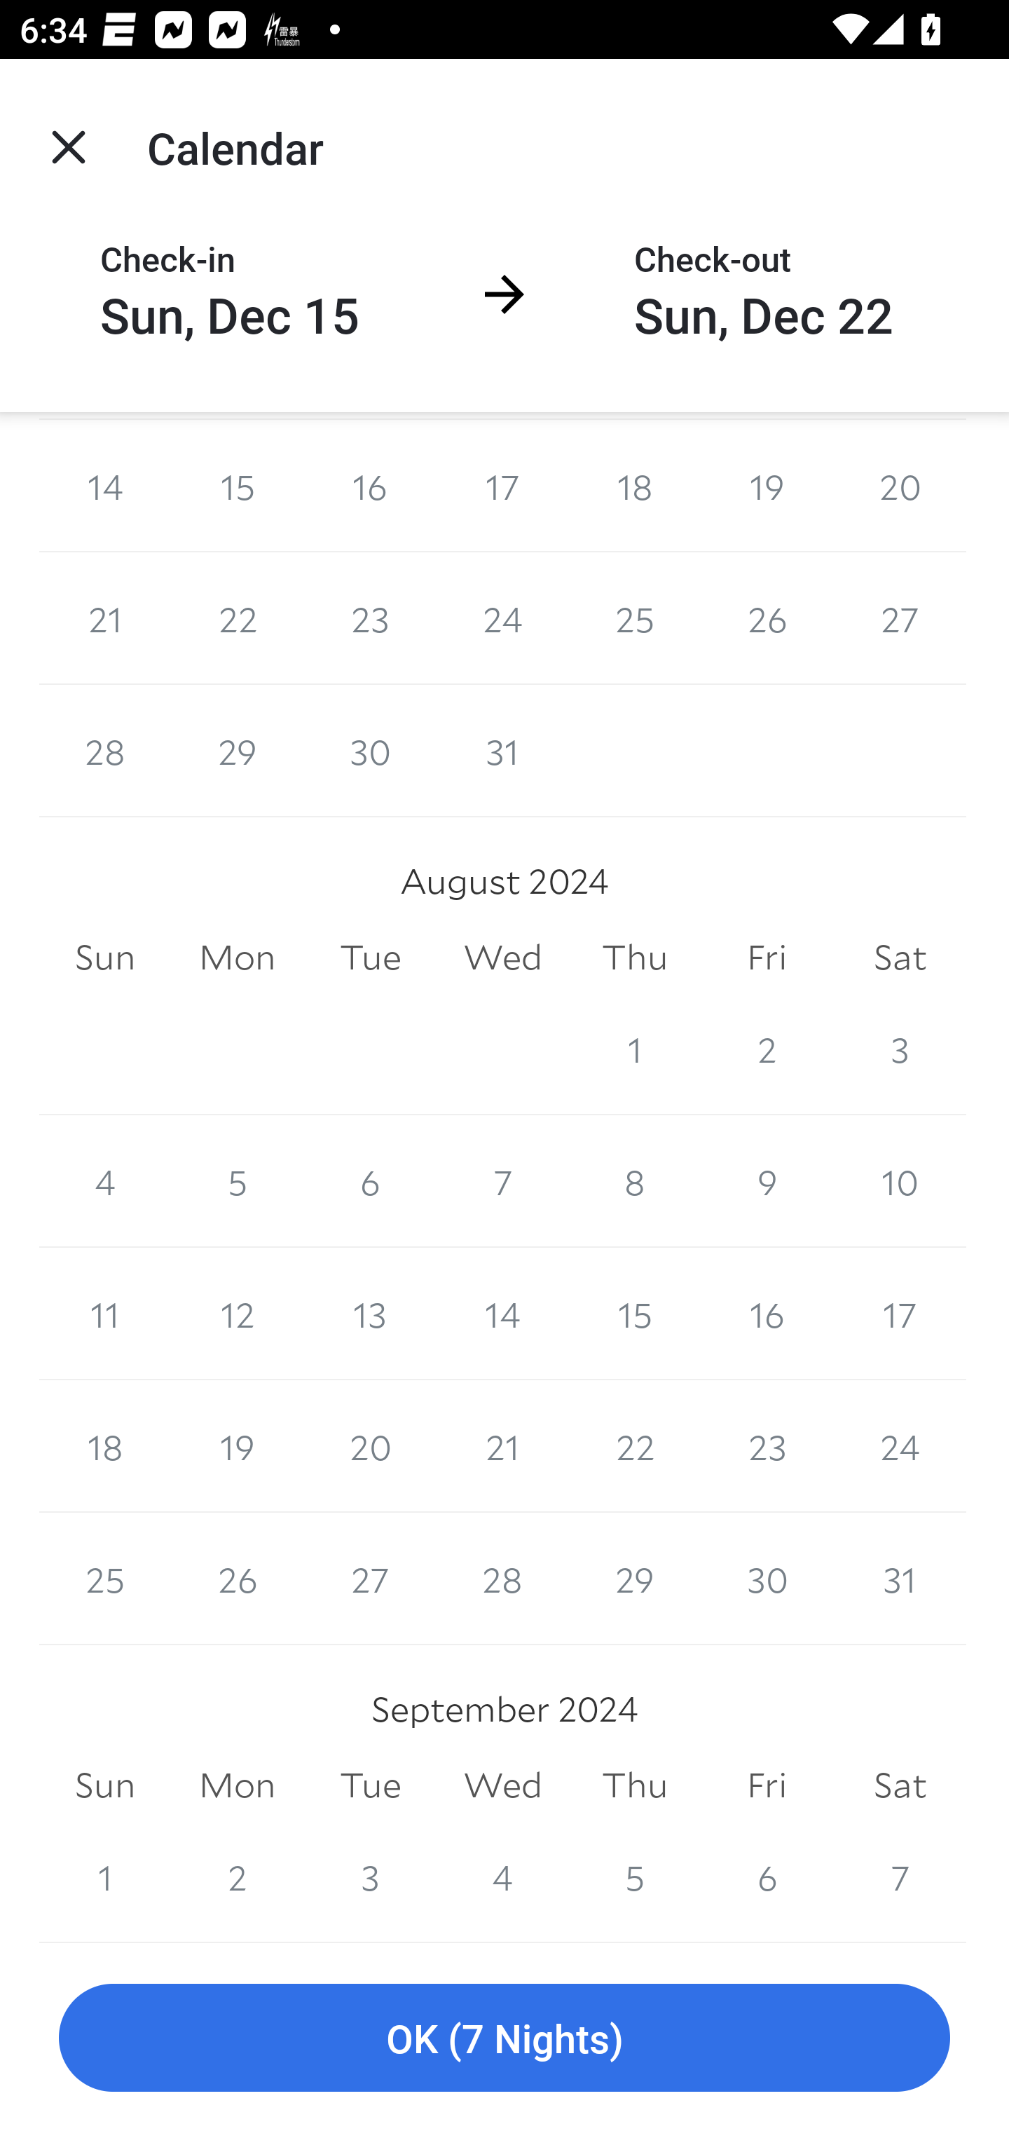 The image size is (1009, 2131). Describe the element at coordinates (767, 1447) in the screenshot. I see `23 23 August 2024` at that location.